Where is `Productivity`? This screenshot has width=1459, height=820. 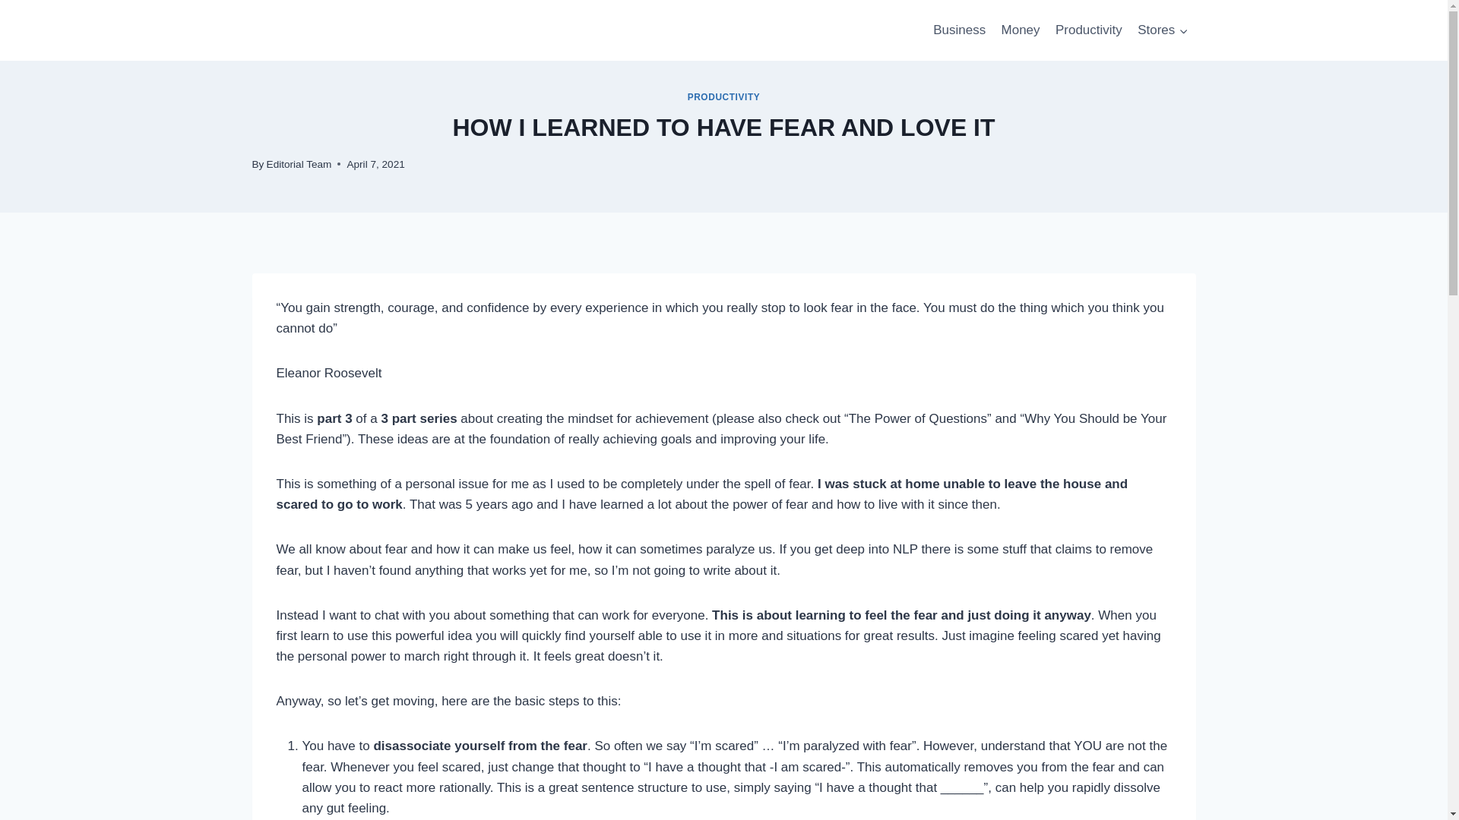 Productivity is located at coordinates (1088, 30).